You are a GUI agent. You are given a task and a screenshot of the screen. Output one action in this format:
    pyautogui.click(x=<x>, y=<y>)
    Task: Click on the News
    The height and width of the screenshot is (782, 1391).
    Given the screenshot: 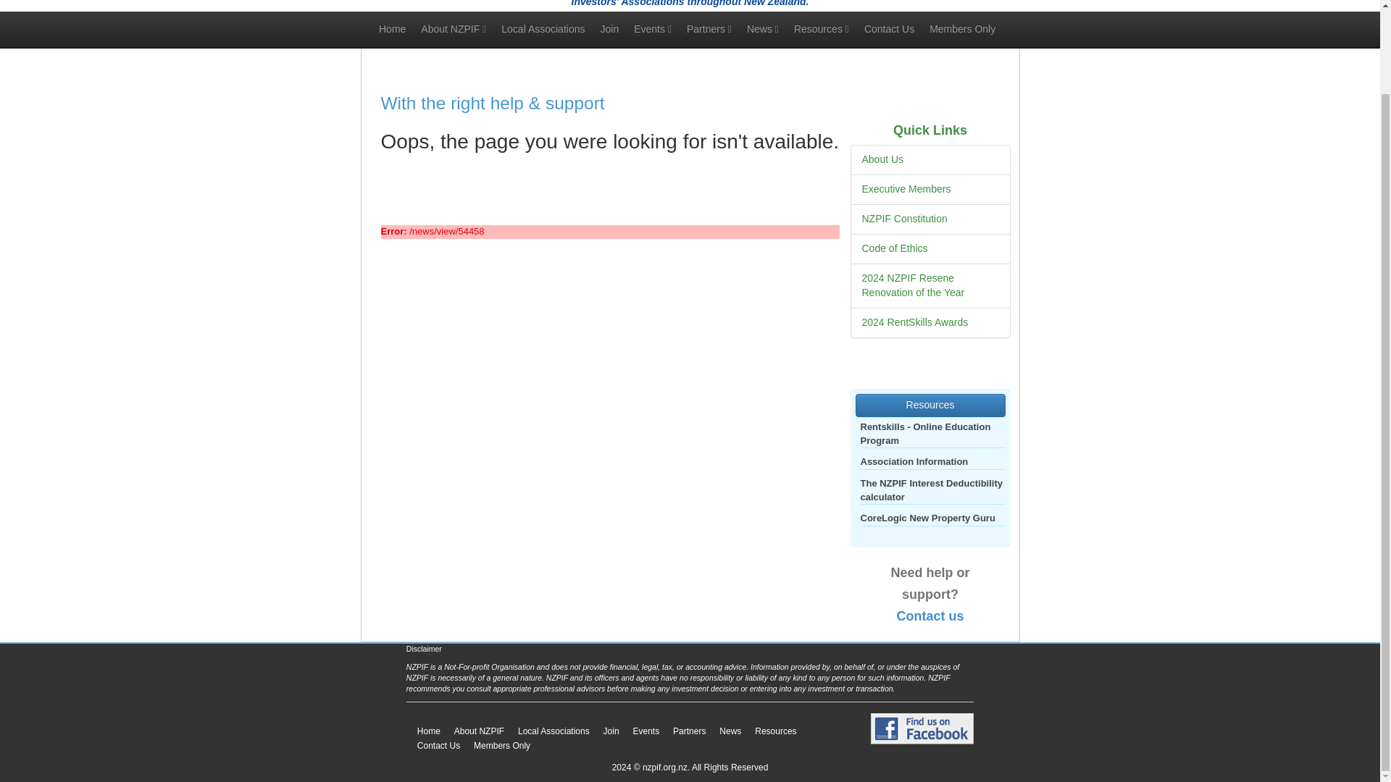 What is the action you would take?
    pyautogui.click(x=762, y=29)
    